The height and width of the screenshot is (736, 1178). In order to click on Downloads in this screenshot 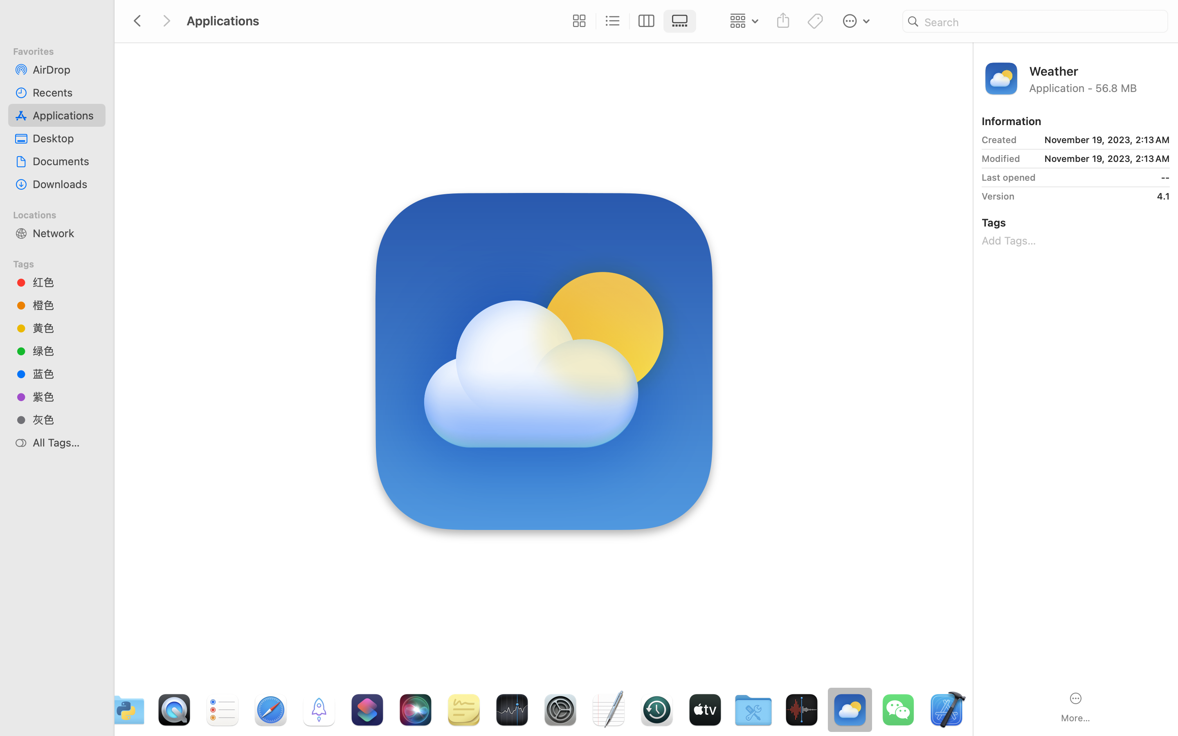, I will do `click(66, 184)`.